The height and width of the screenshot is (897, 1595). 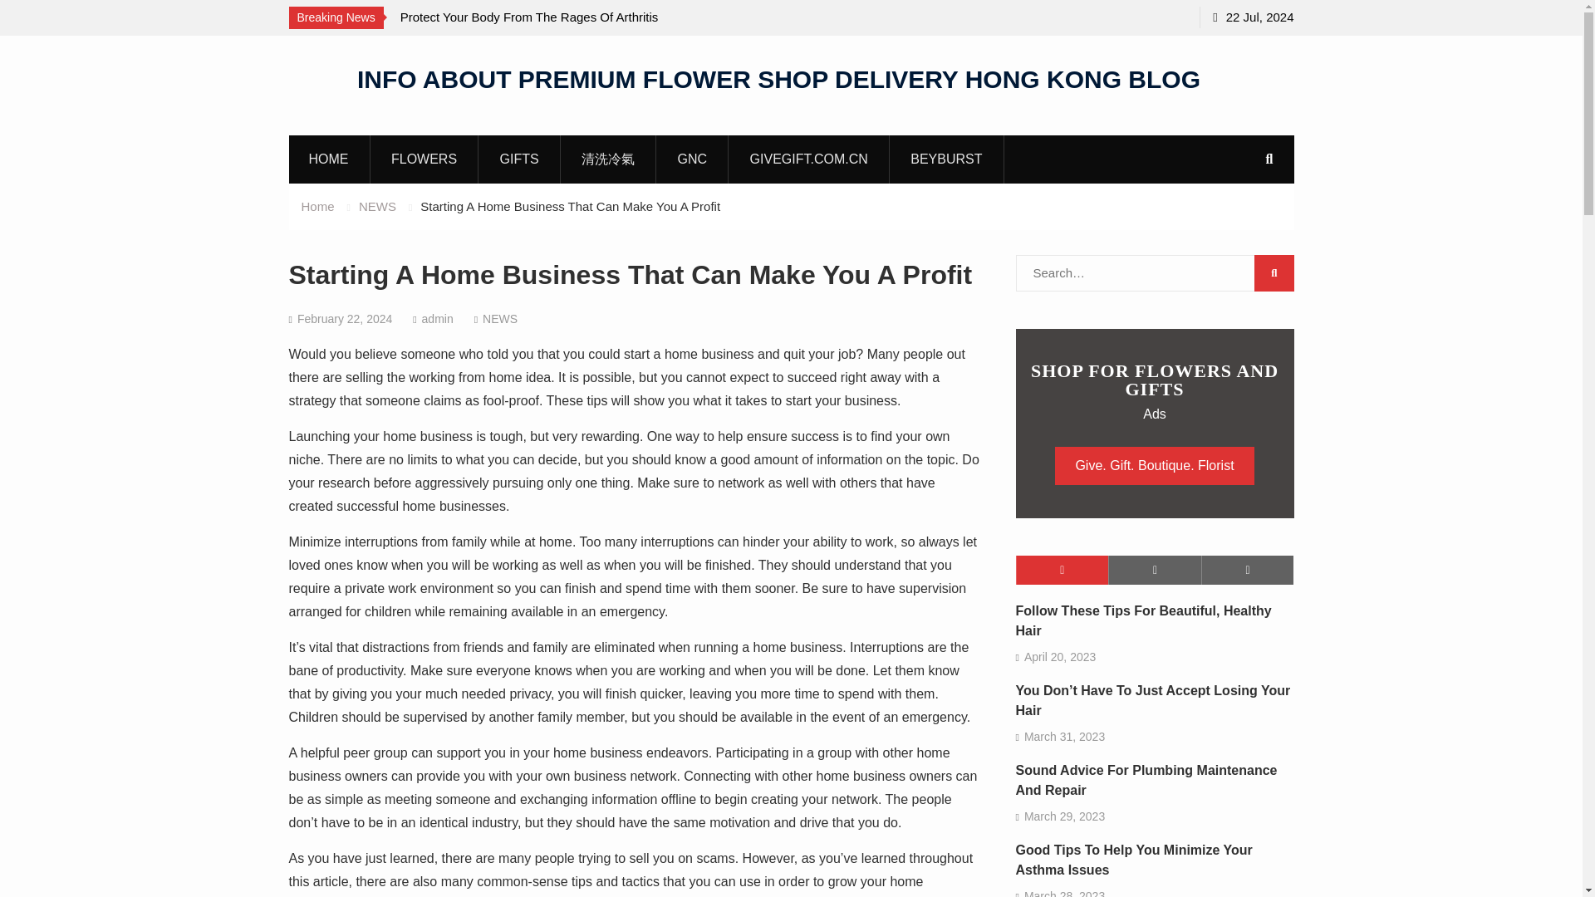 I want to click on NEWS, so click(x=377, y=206).